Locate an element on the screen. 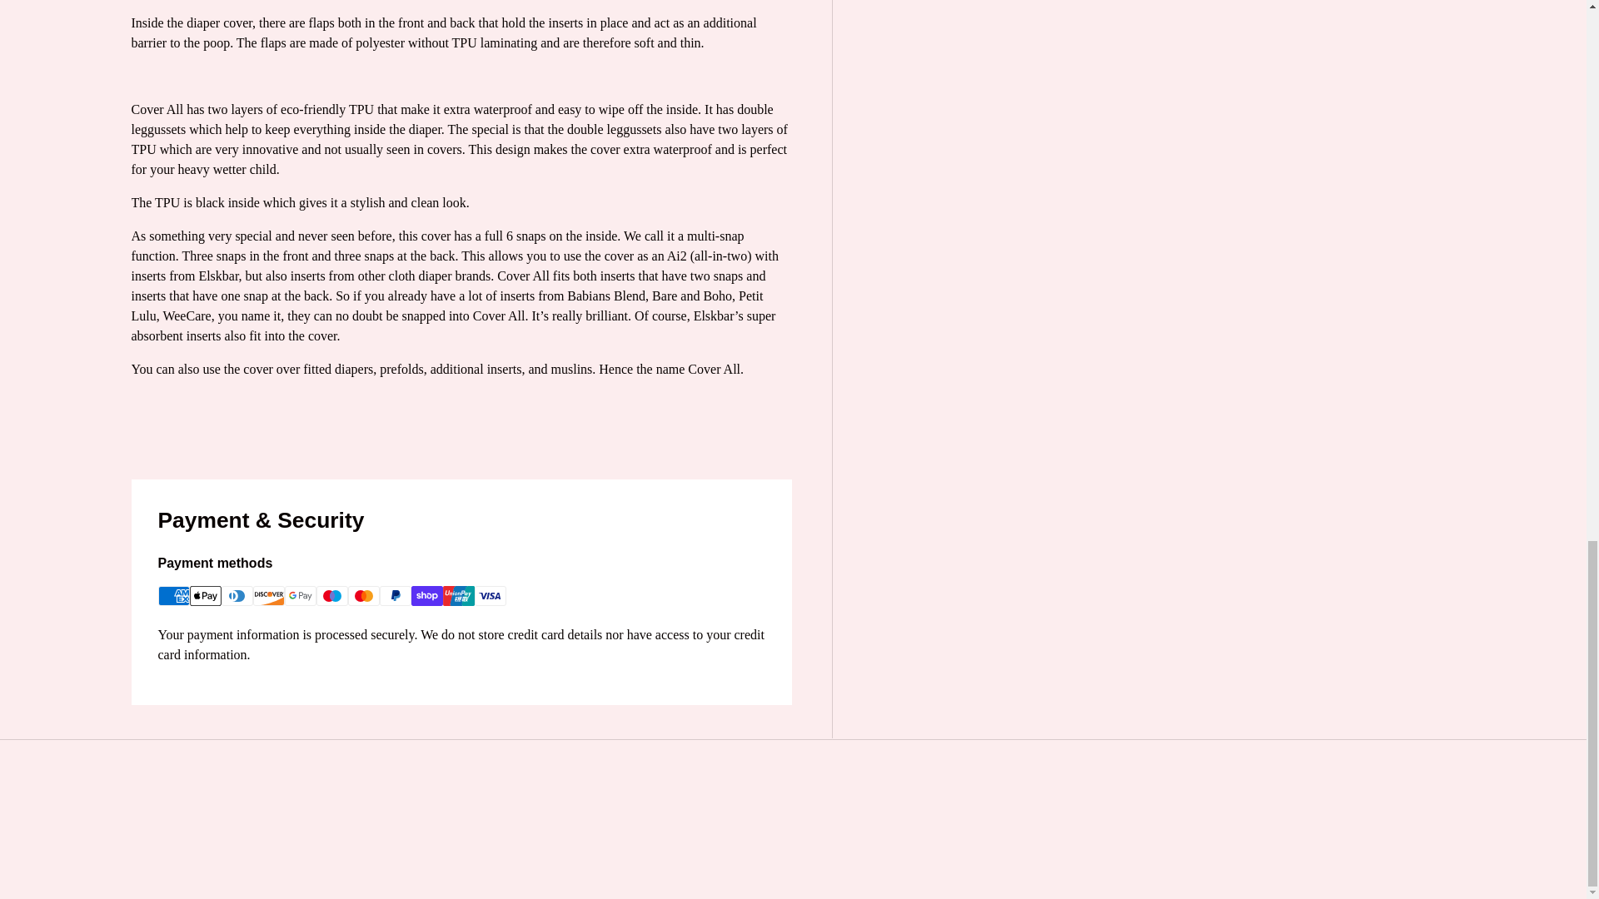  Google Pay is located at coordinates (300, 596).